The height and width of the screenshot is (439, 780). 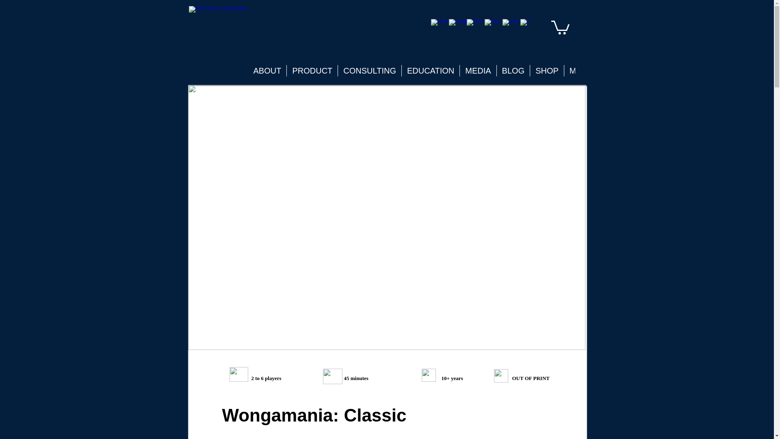 What do you see at coordinates (547, 71) in the screenshot?
I see `SHOP` at bounding box center [547, 71].